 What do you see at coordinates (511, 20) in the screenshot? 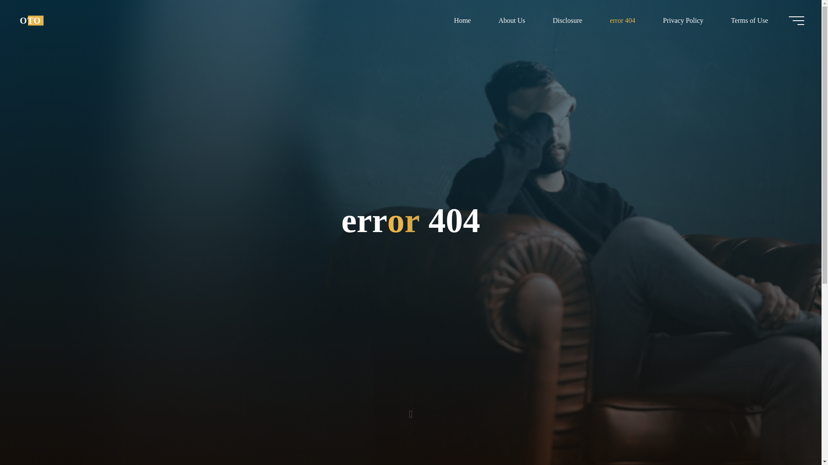
I see `About Us` at bounding box center [511, 20].